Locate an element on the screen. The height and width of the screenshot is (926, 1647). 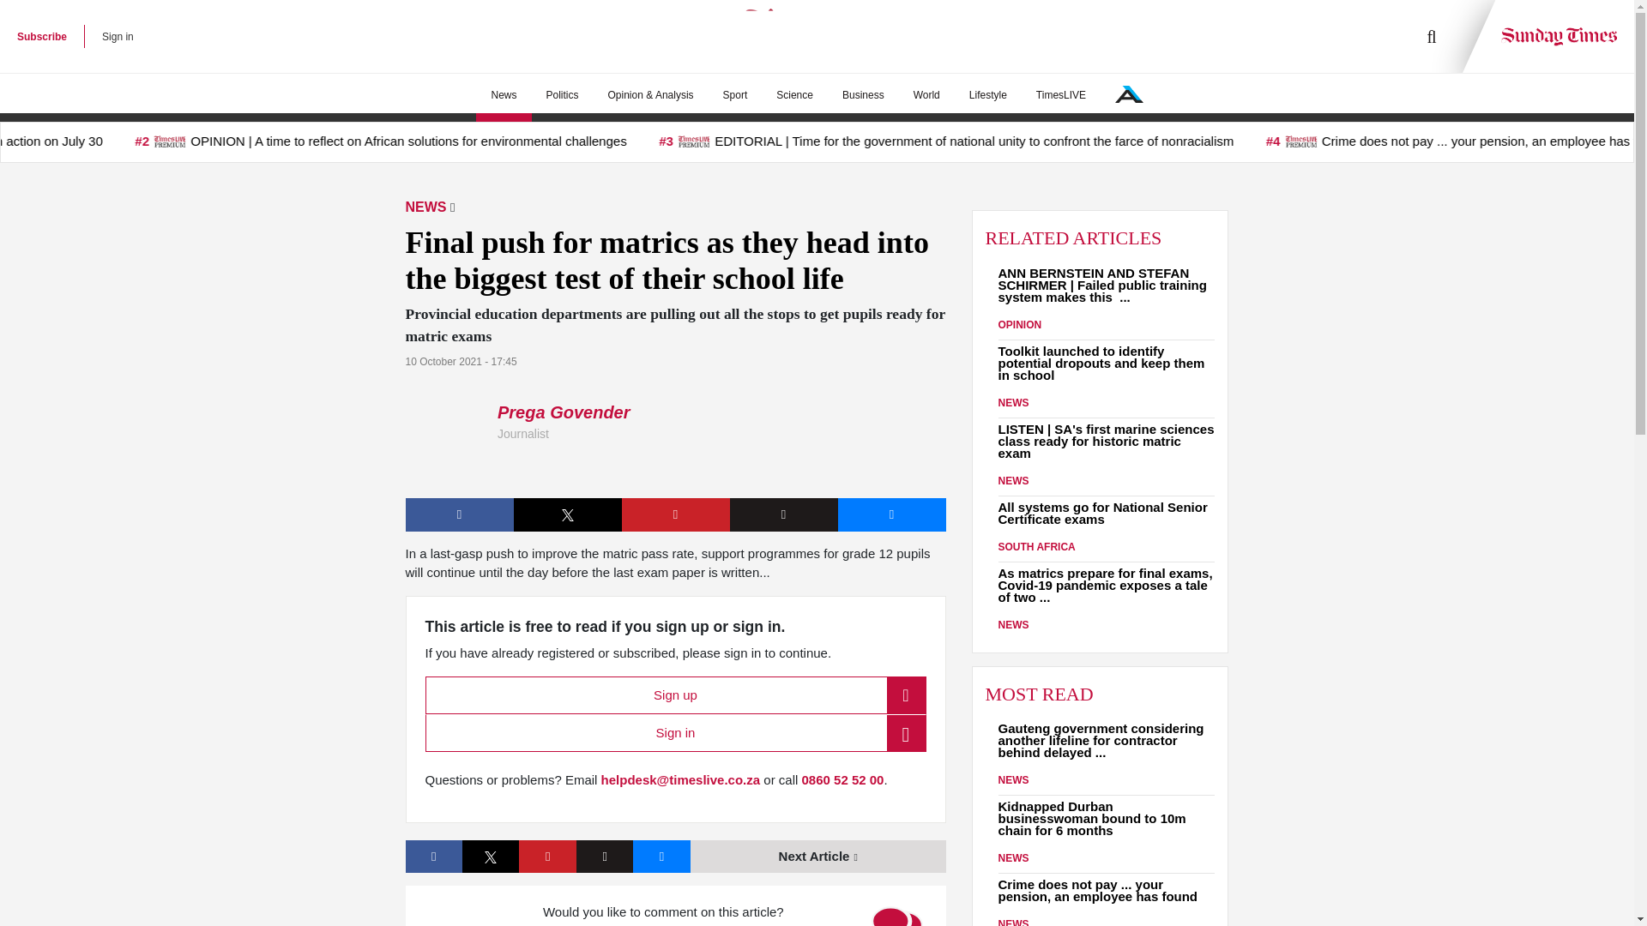
Lifestyle is located at coordinates (988, 95).